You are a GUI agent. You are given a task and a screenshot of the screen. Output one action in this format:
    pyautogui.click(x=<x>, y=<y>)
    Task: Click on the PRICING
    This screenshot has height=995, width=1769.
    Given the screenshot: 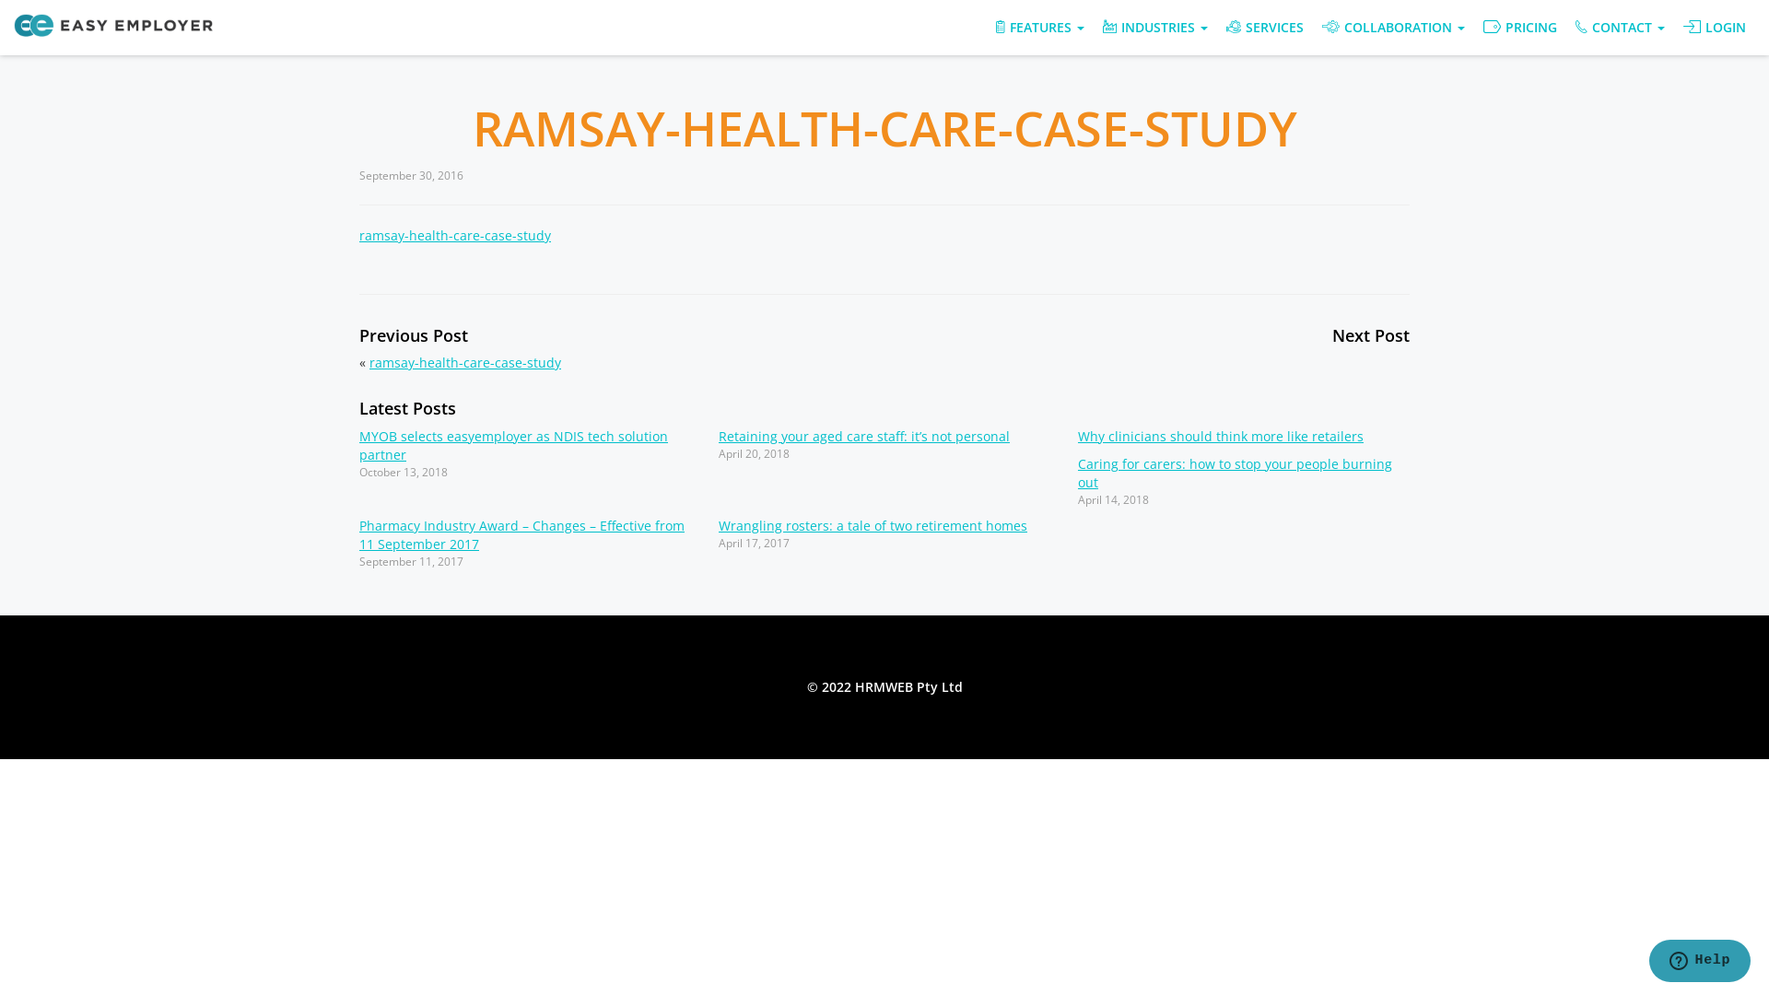 What is the action you would take?
    pyautogui.click(x=1520, y=28)
    